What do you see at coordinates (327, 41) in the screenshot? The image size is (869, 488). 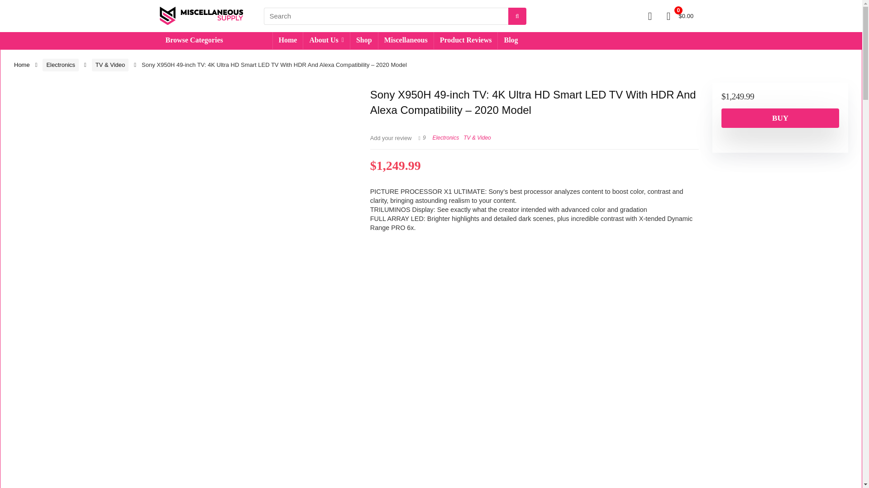 I see `About Us` at bounding box center [327, 41].